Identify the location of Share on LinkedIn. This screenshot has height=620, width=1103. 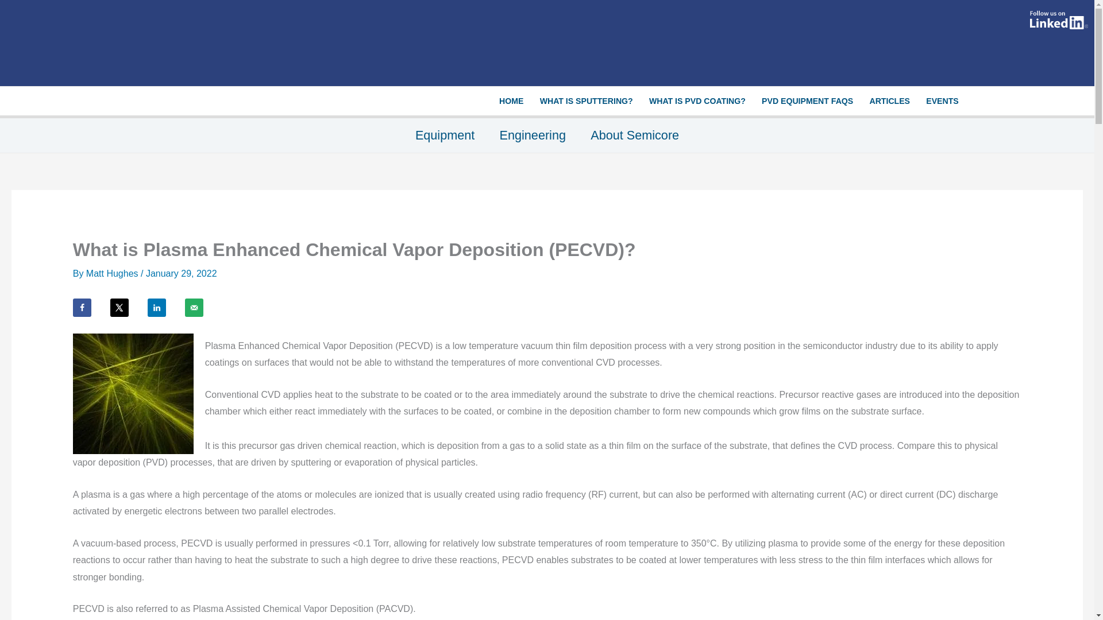
(157, 307).